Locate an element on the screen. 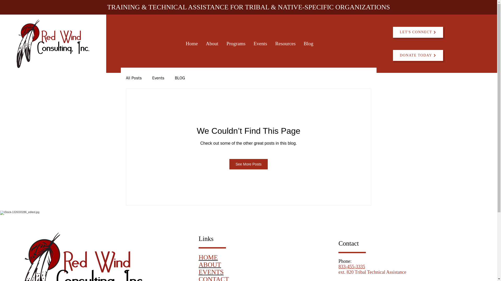  Events is located at coordinates (260, 44).